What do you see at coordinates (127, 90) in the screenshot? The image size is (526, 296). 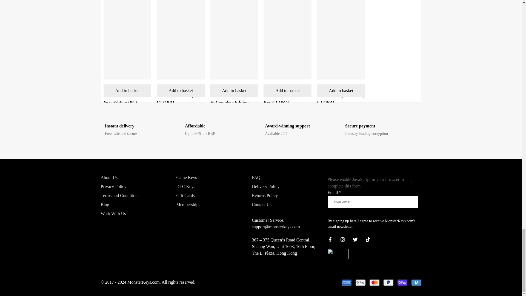 I see `Add to basket` at bounding box center [127, 90].